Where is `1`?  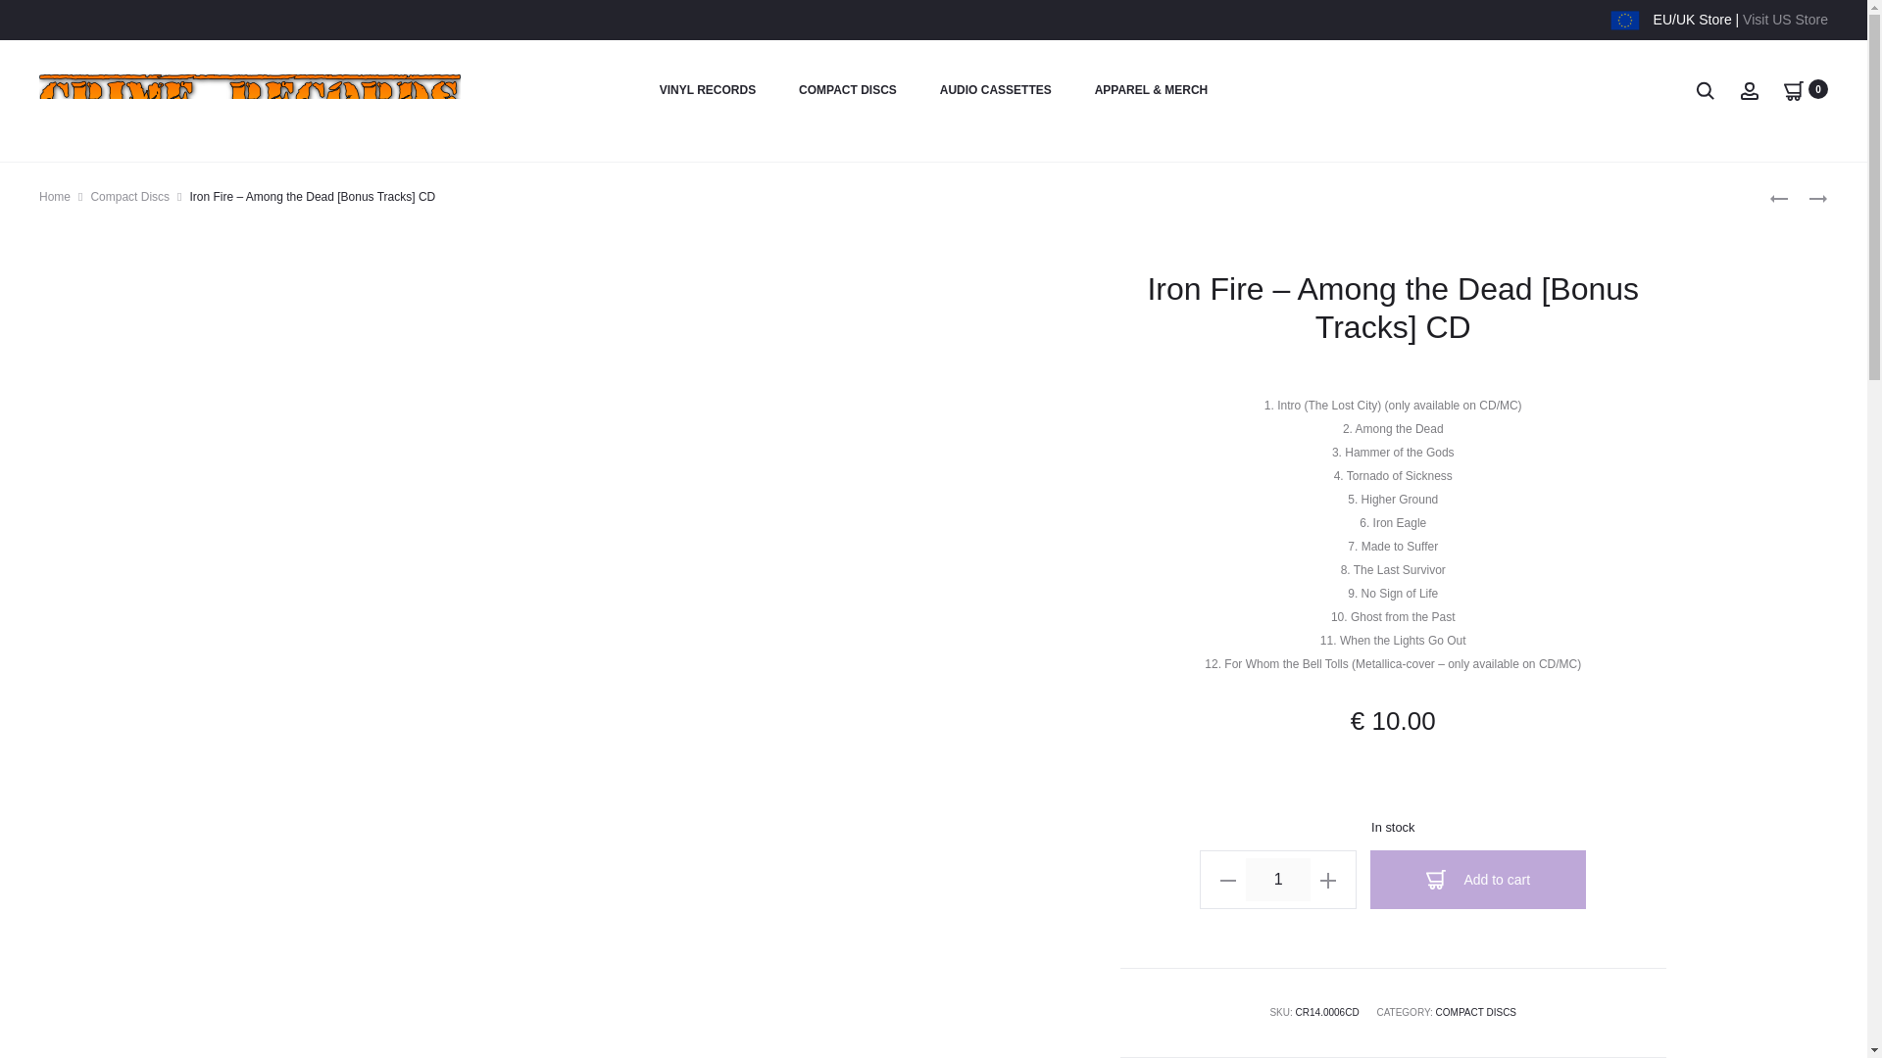 1 is located at coordinates (1278, 880).